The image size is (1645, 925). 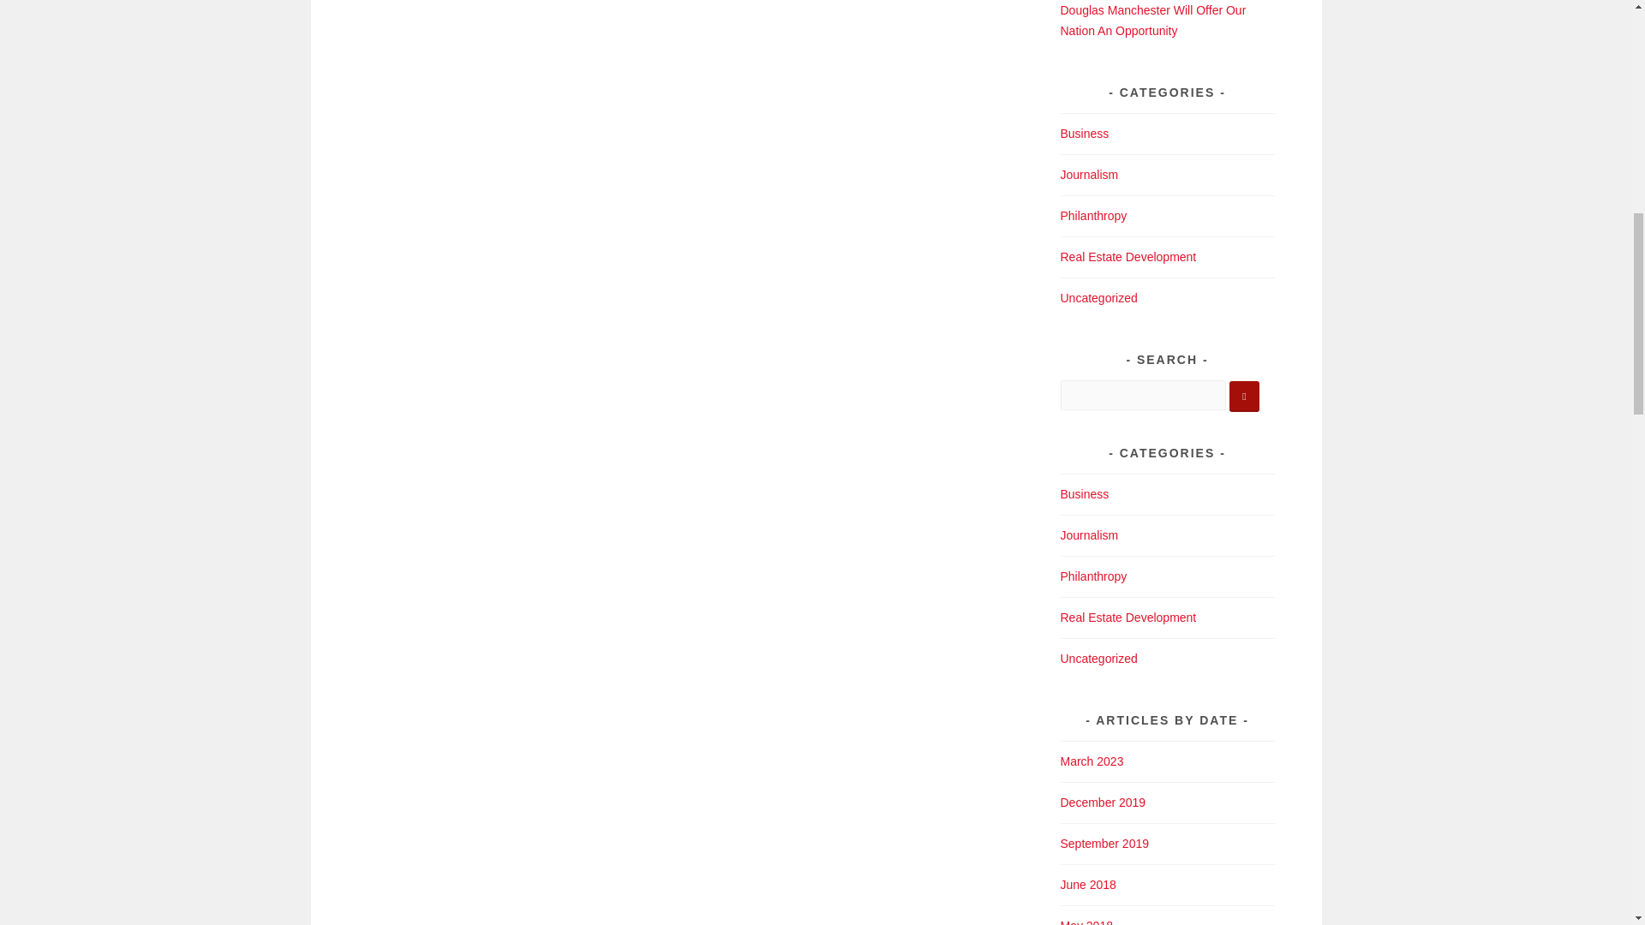 I want to click on Real Estate Development, so click(x=1129, y=256).